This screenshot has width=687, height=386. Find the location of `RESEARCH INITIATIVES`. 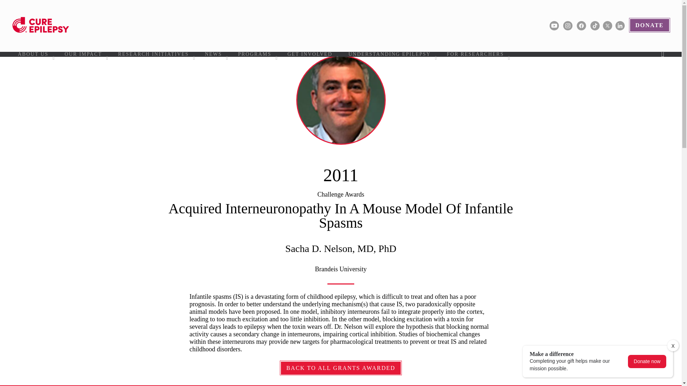

RESEARCH INITIATIVES is located at coordinates (156, 54).